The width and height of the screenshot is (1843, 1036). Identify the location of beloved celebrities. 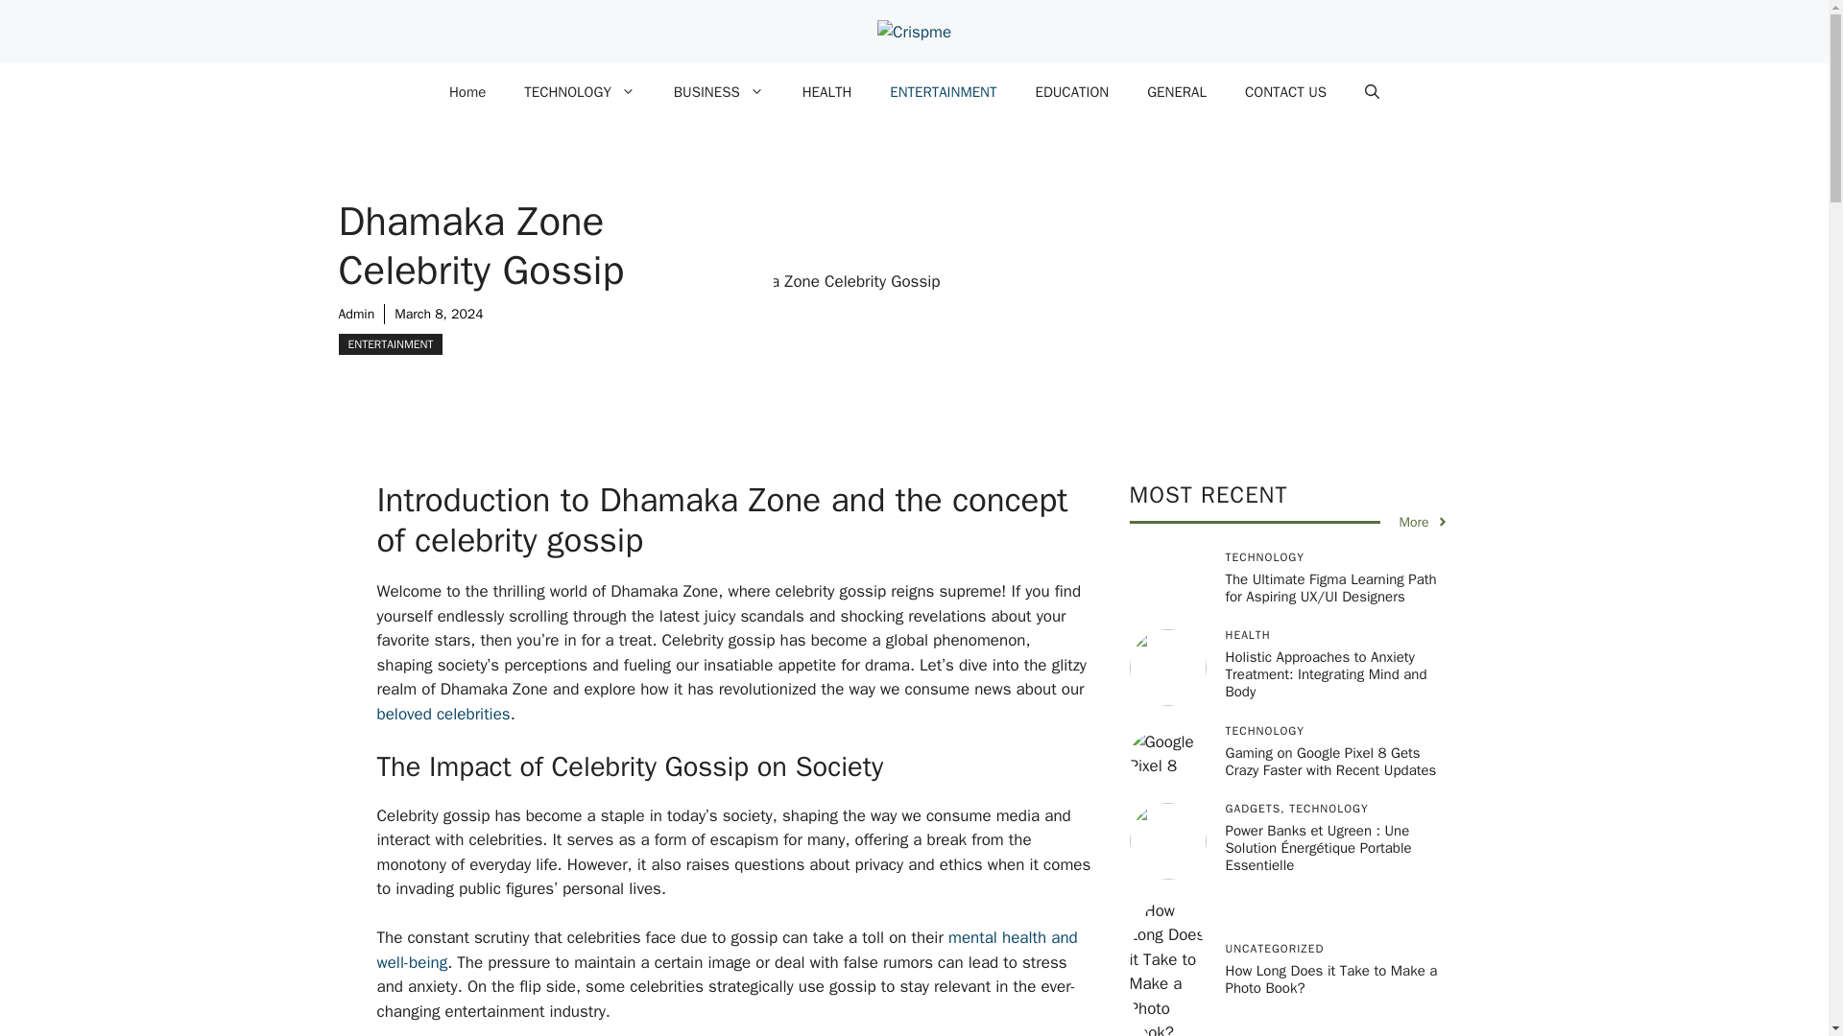
(443, 714).